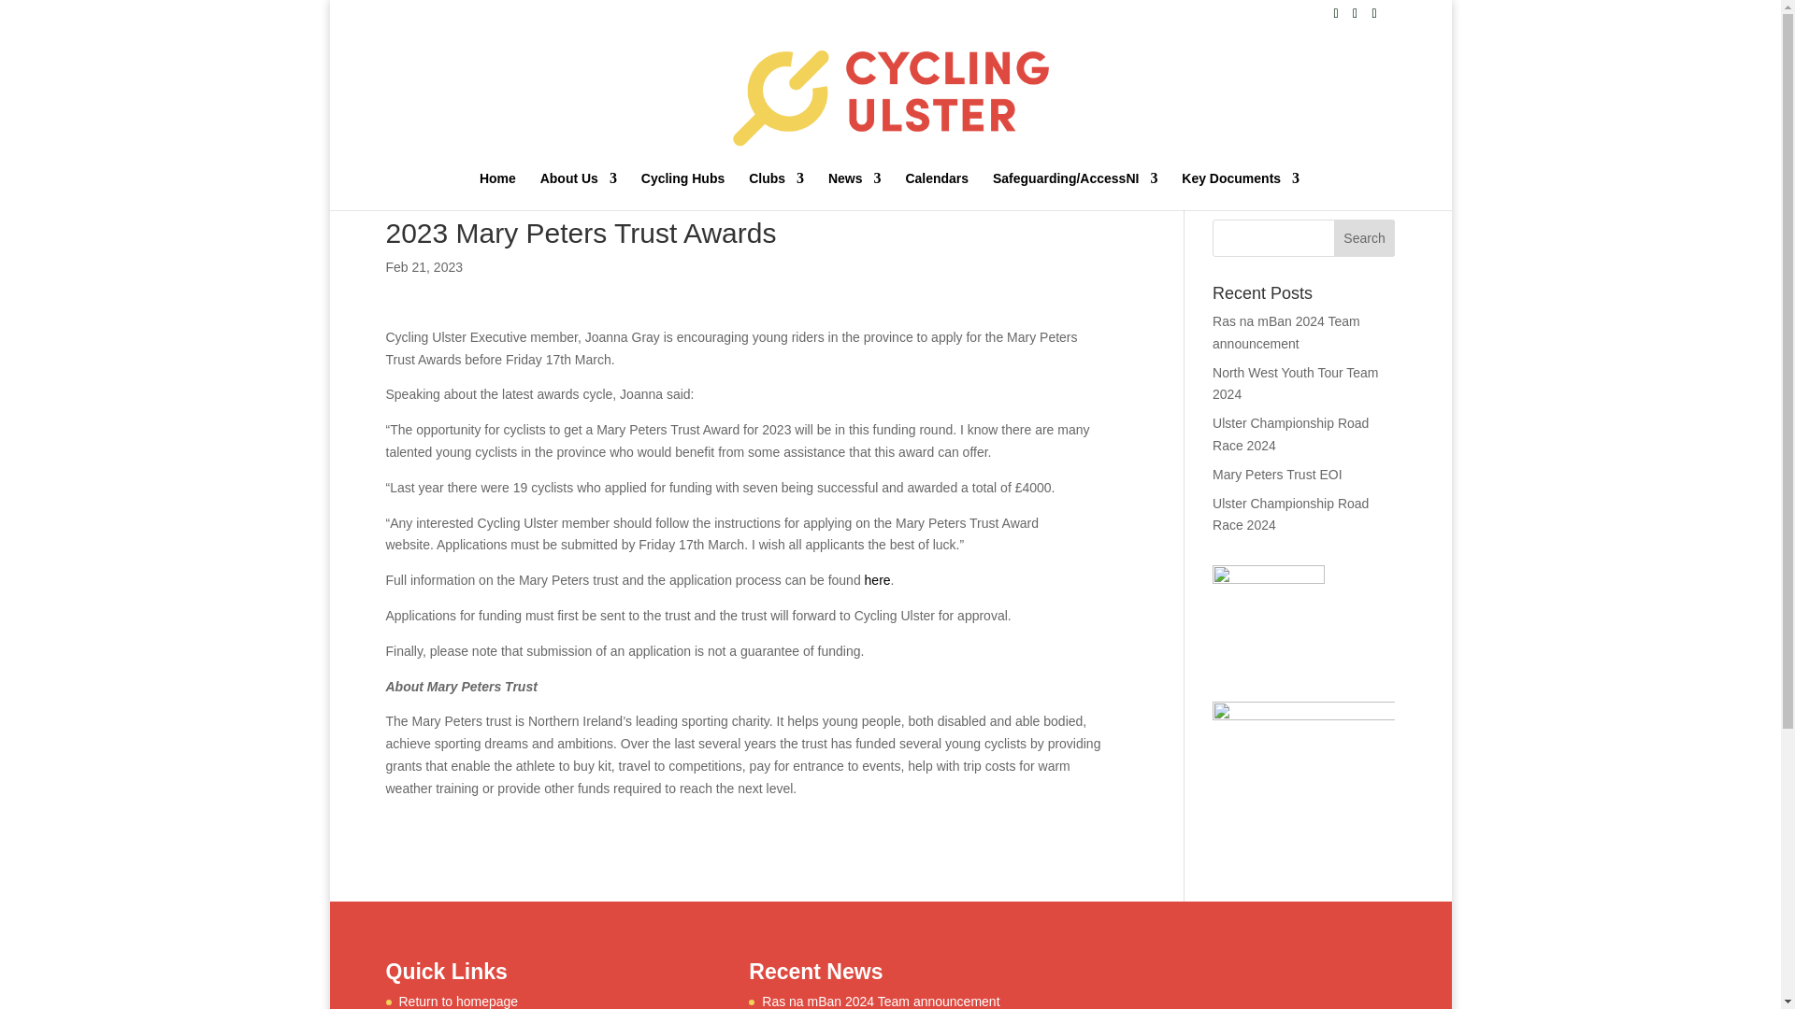 Image resolution: width=1795 pixels, height=1009 pixels. Describe the element at coordinates (1365, 238) in the screenshot. I see `Search` at that location.